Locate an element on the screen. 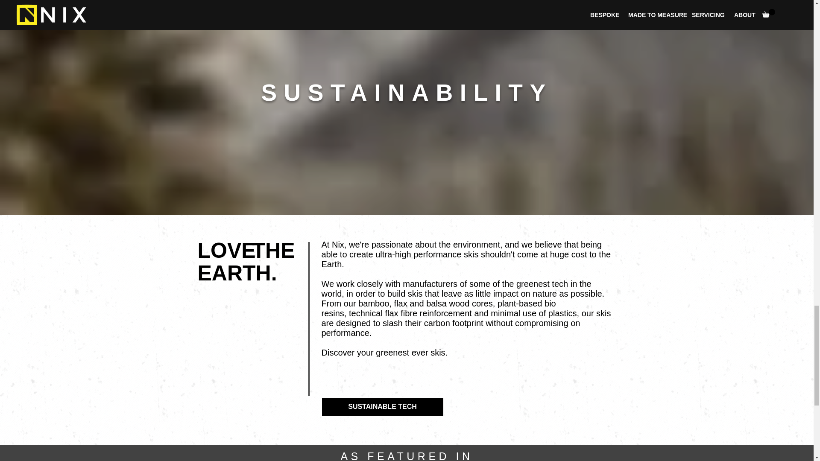 The image size is (820, 461). SUSTAINABILITY is located at coordinates (406, 92).